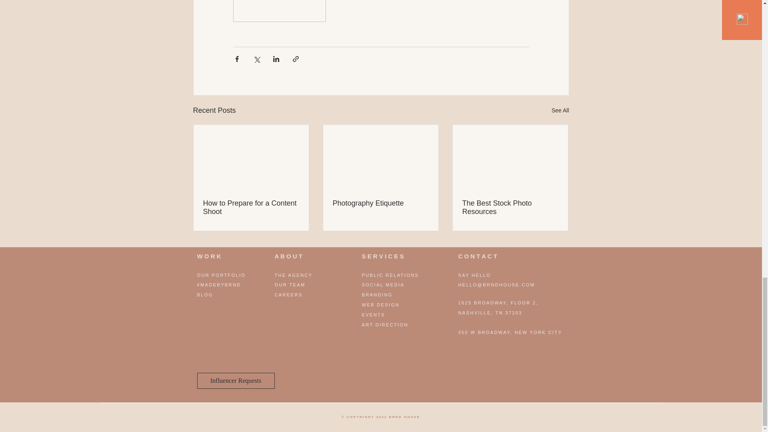 The height and width of the screenshot is (432, 768). Describe the element at coordinates (290, 285) in the screenshot. I see `OUR TEAM` at that location.